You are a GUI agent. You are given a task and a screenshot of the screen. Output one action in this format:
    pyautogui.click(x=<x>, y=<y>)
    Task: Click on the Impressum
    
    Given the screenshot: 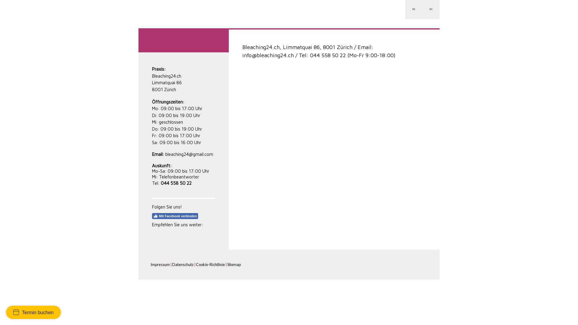 What is the action you would take?
    pyautogui.click(x=160, y=265)
    